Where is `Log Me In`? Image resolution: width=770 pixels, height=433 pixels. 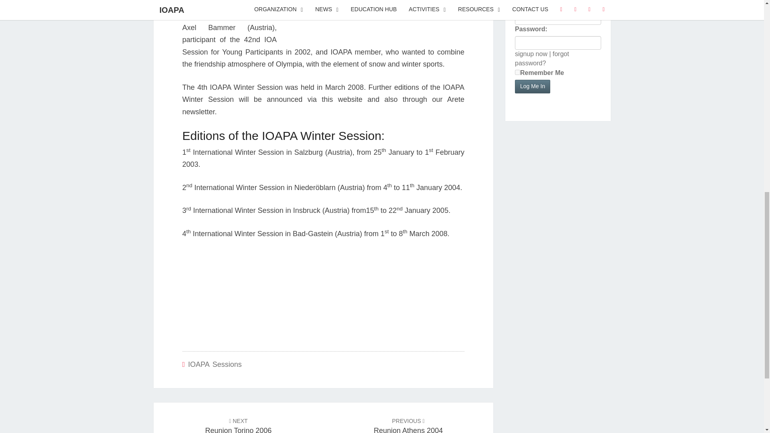
Log Me In is located at coordinates (533, 87).